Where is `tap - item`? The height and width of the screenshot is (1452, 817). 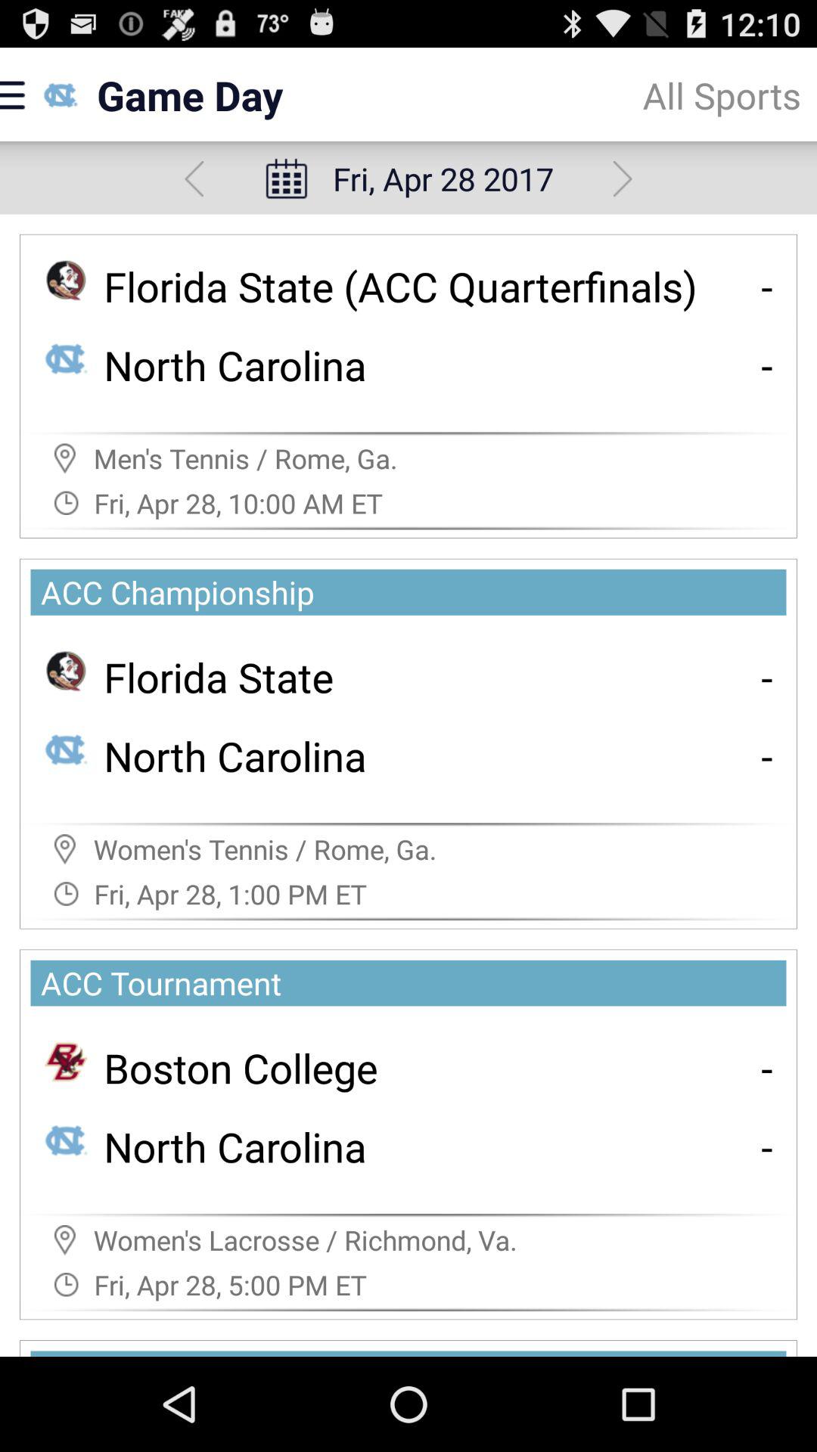 tap - item is located at coordinates (767, 286).